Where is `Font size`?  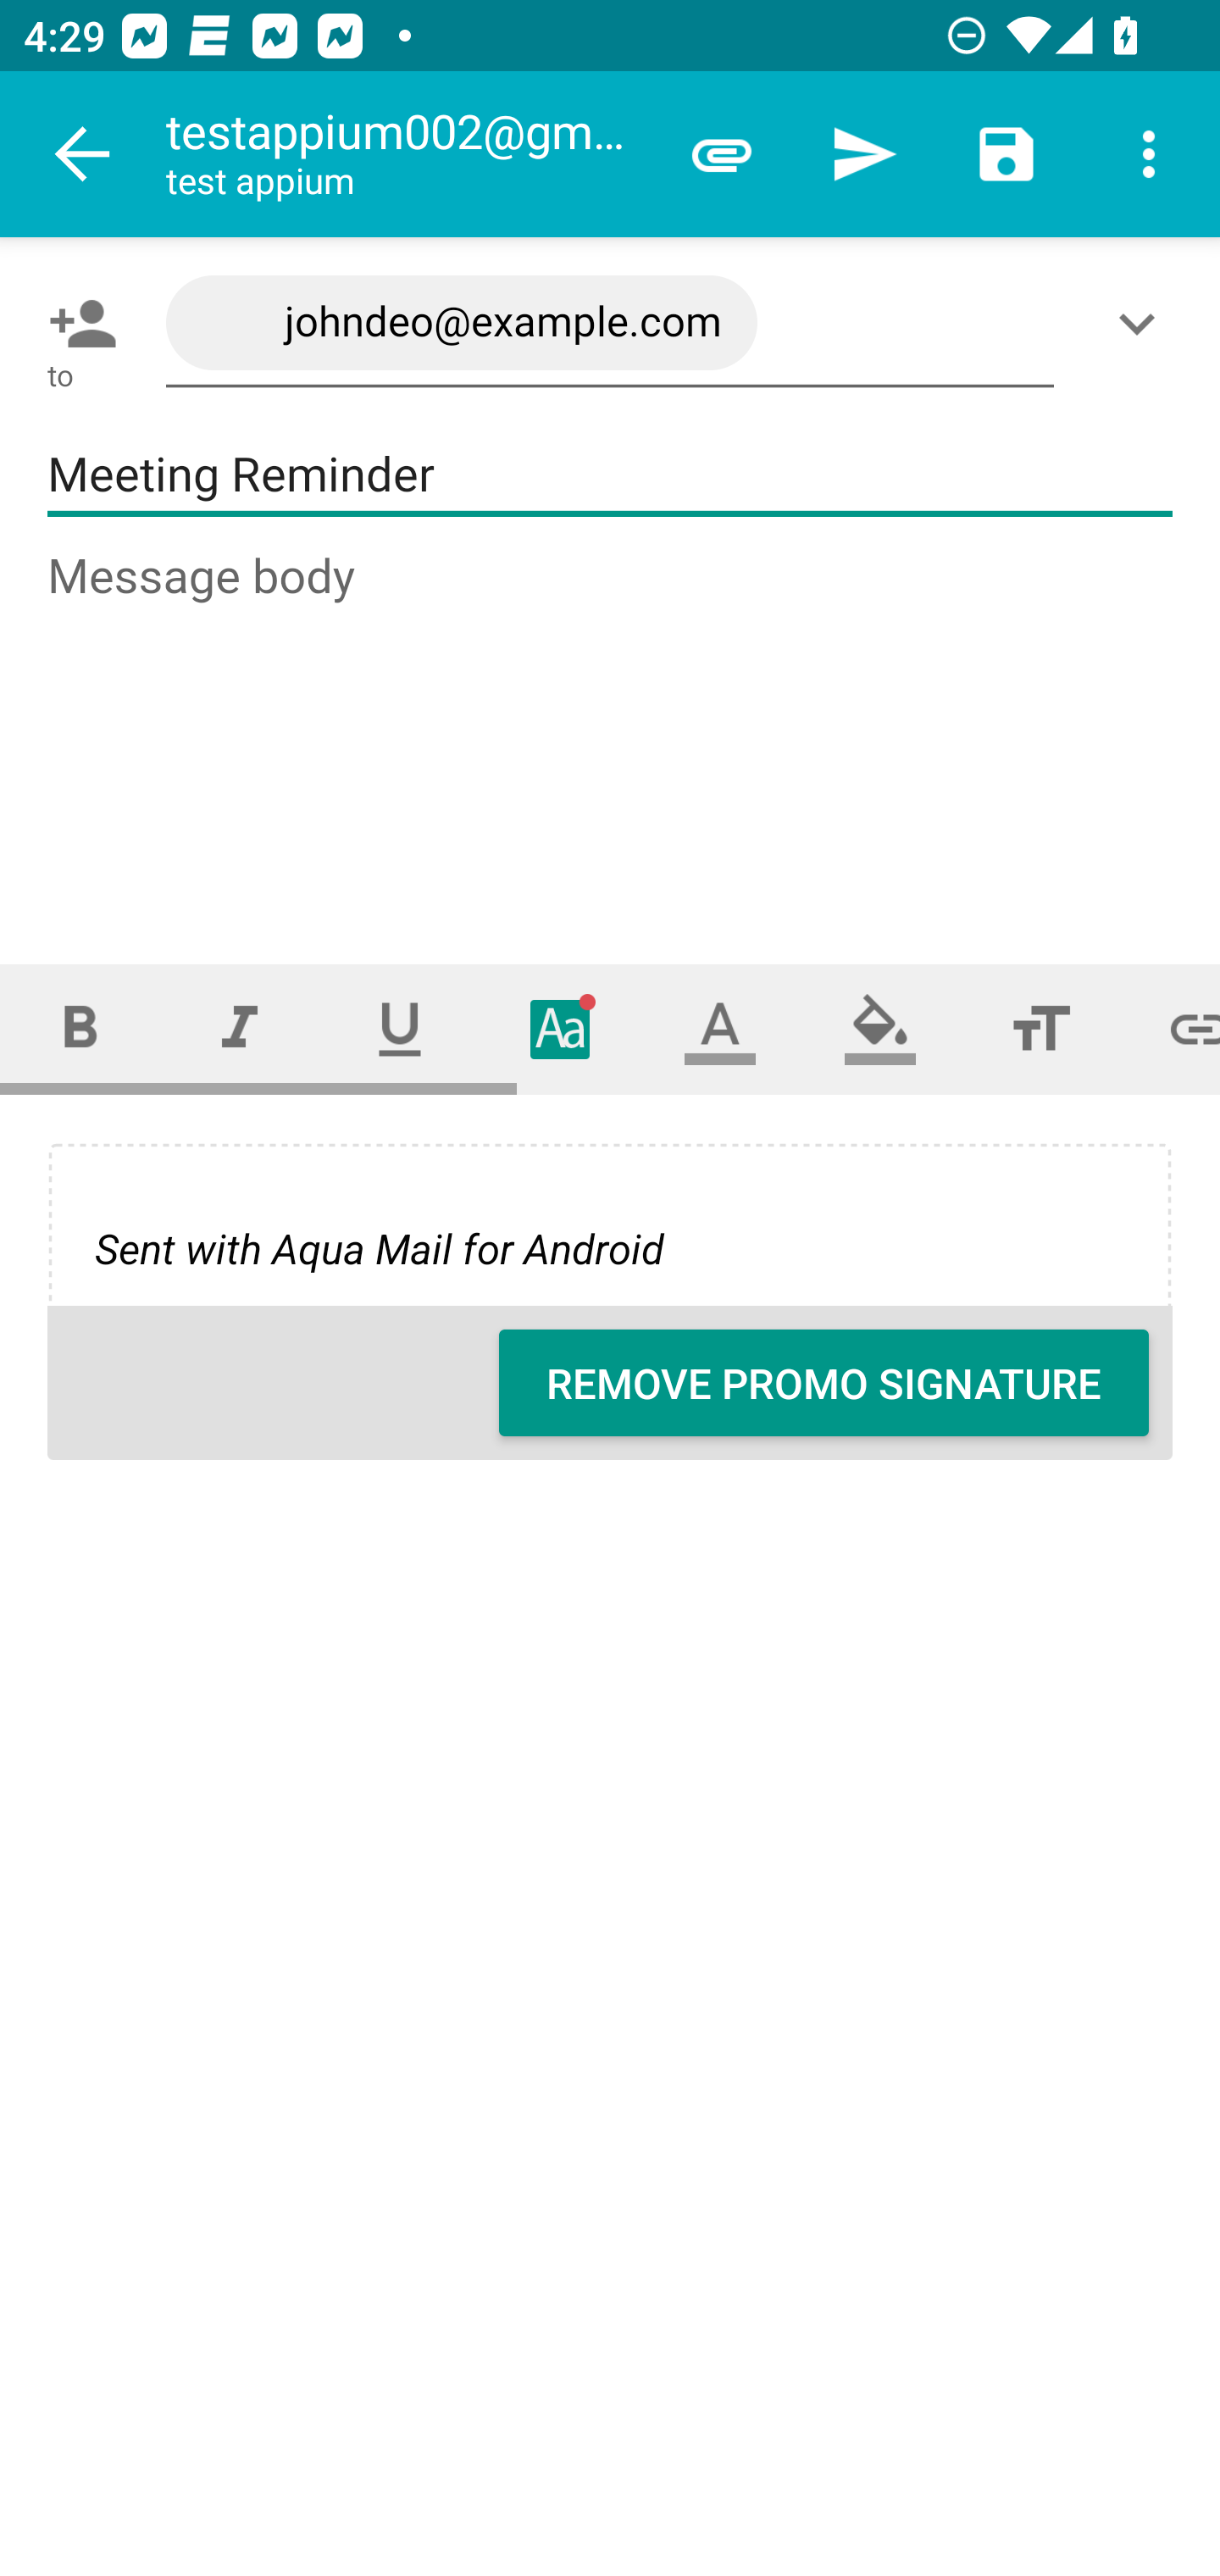
Font size is located at coordinates (1040, 1029).